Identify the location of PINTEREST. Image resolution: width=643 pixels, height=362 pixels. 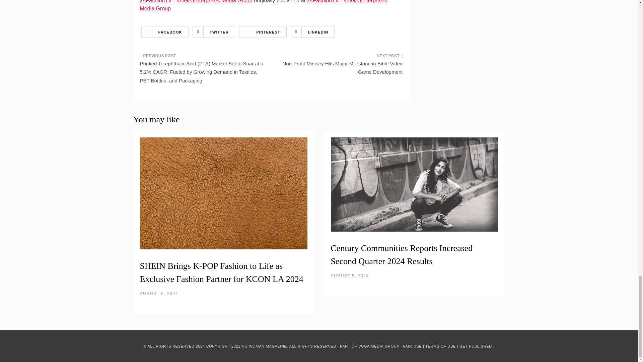
(263, 32).